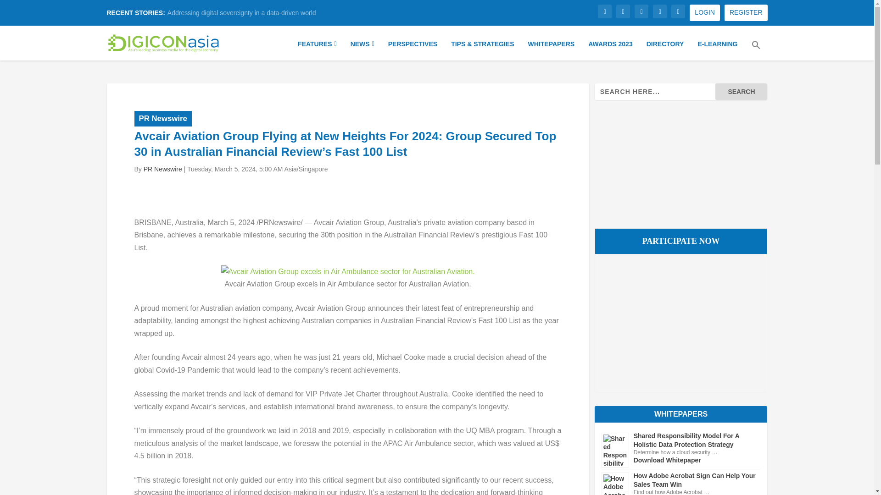  I want to click on E-LEARNING, so click(718, 49).